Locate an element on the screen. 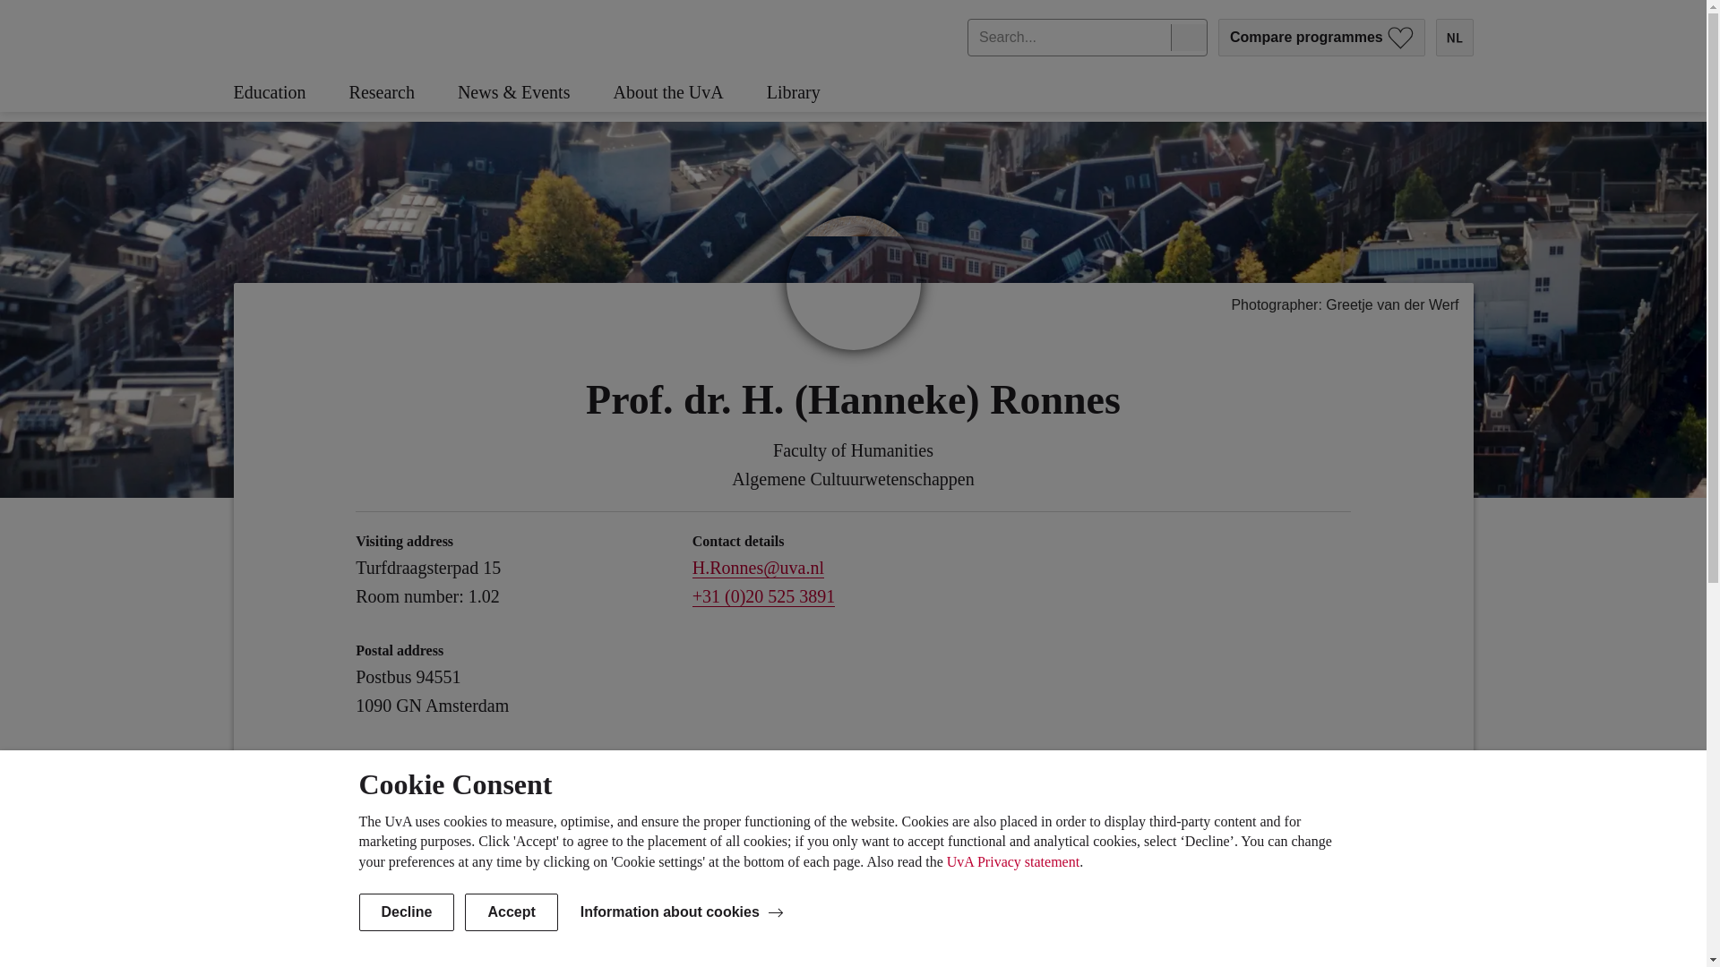  Submit search is located at coordinates (1189, 38).